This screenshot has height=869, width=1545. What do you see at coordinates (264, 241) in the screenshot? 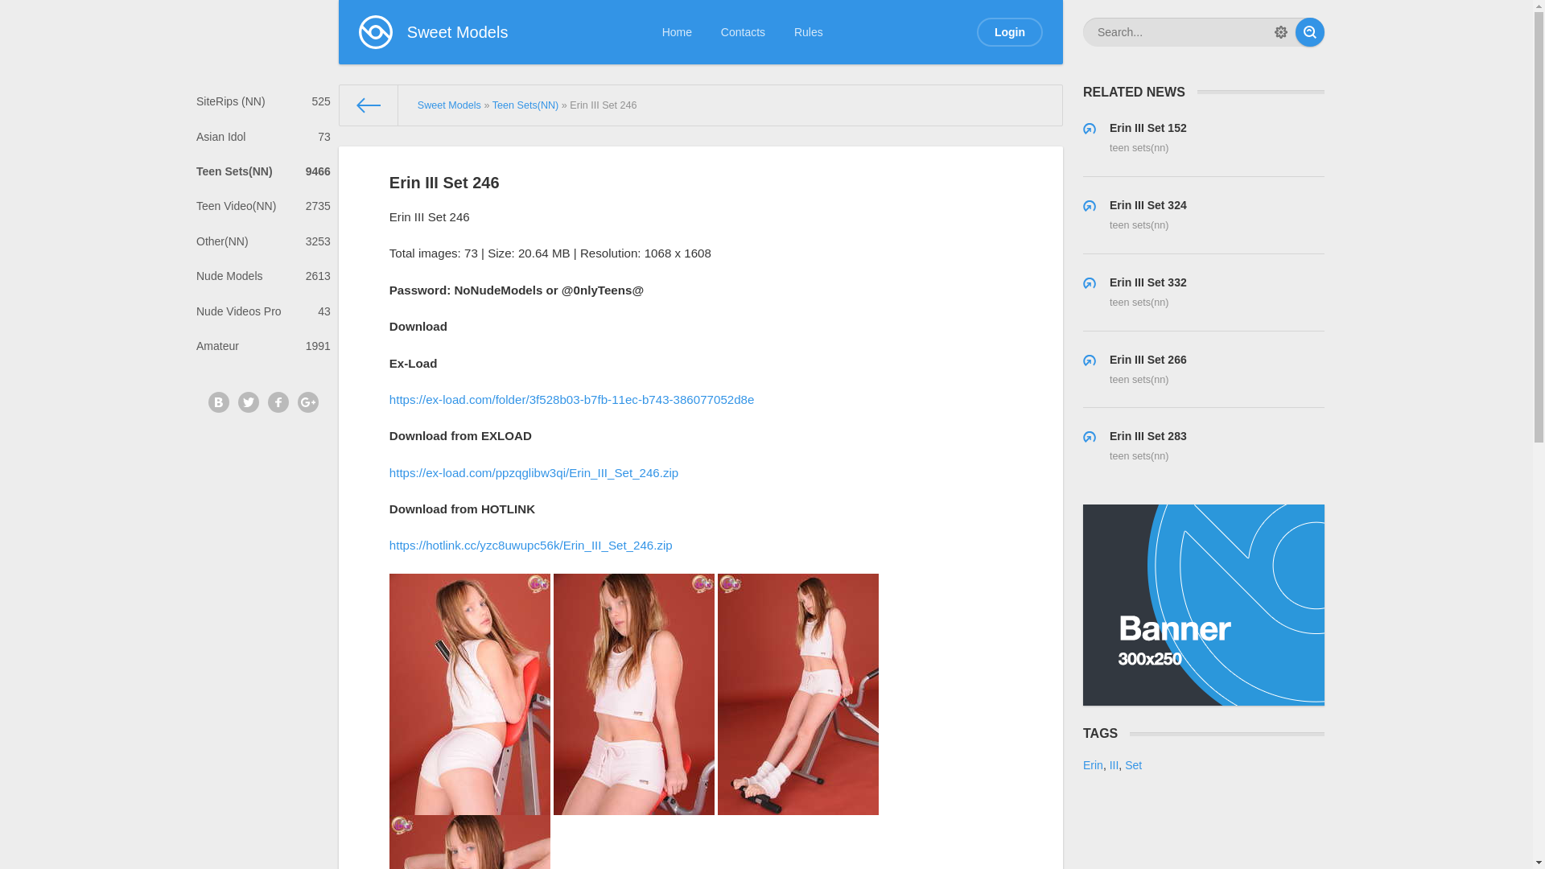
I see `Other(NN)
3253` at bounding box center [264, 241].